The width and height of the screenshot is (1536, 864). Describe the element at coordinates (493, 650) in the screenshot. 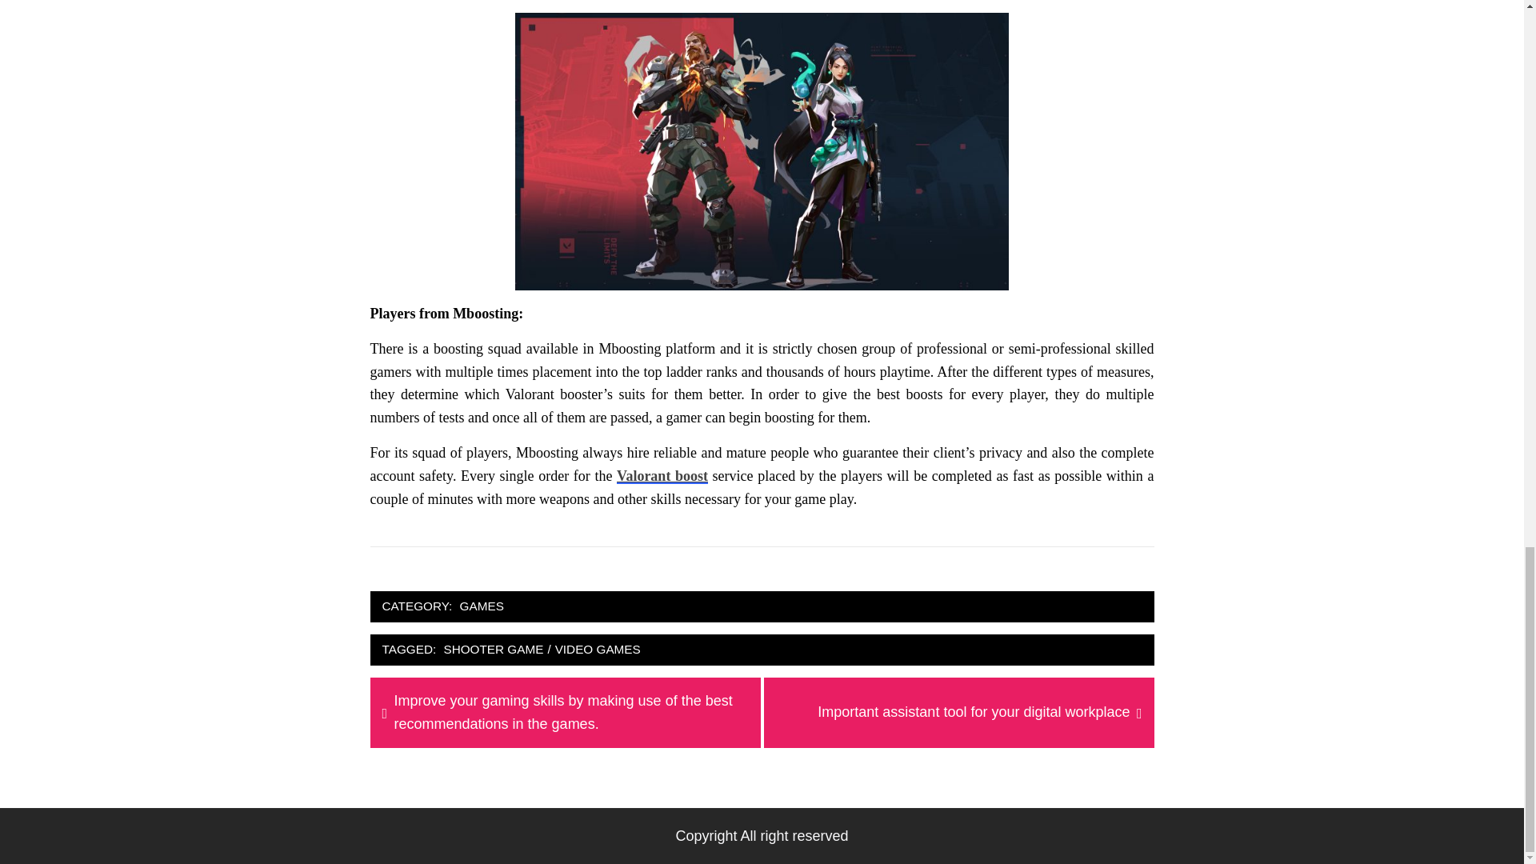

I see `SHOOTER GAME` at that location.